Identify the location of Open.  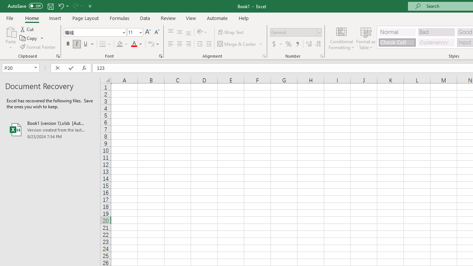
(35, 68).